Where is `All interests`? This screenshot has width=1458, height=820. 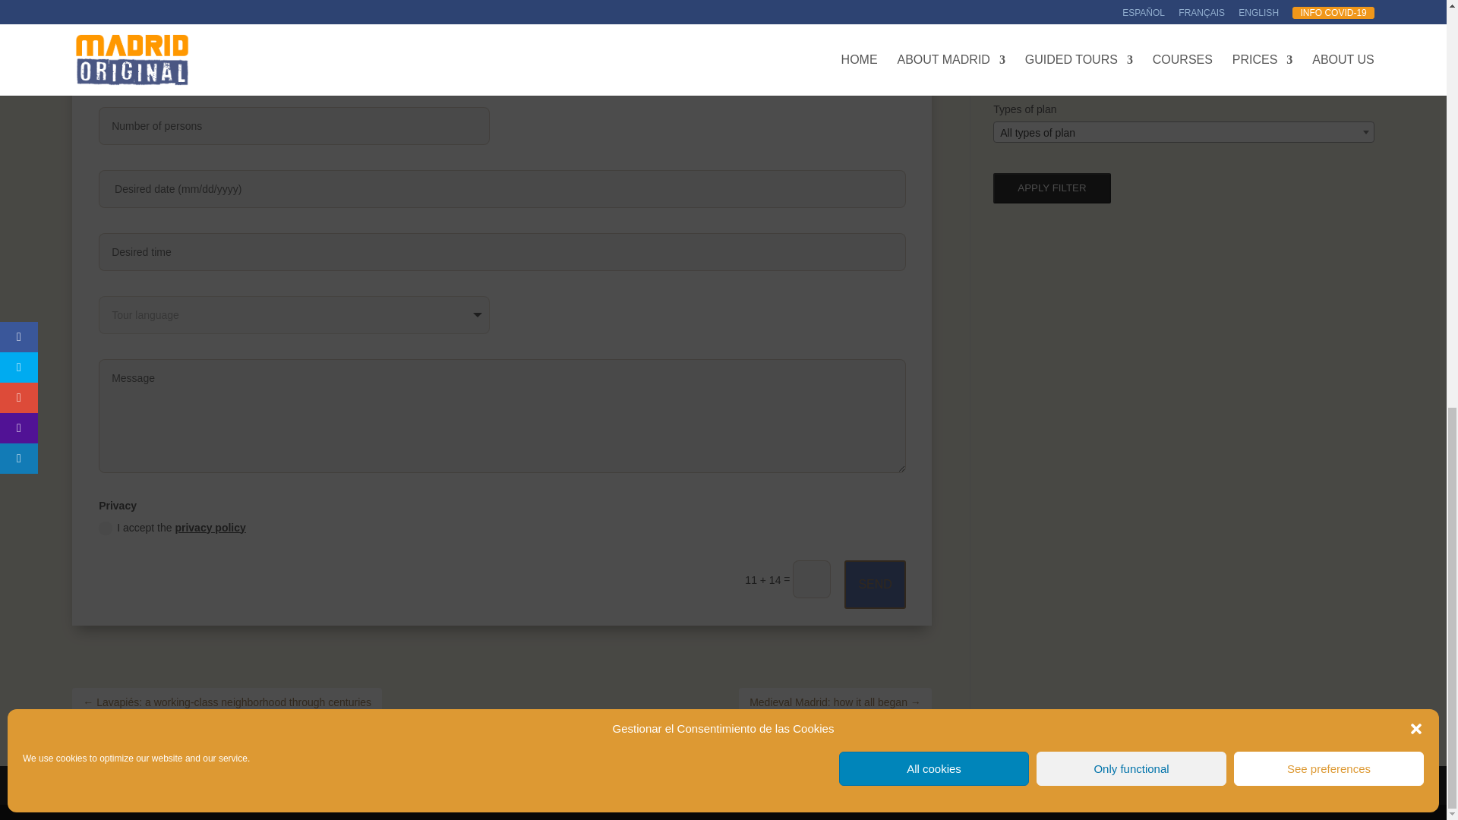 All interests is located at coordinates (1183, 20).